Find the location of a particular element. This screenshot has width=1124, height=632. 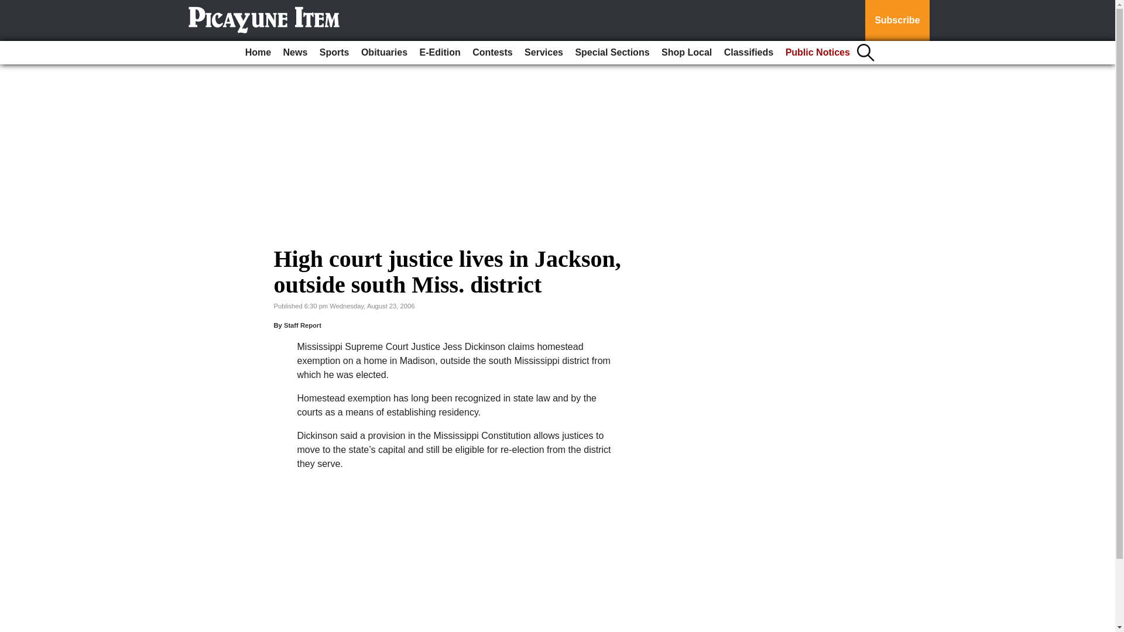

E-Edition is located at coordinates (440, 53).